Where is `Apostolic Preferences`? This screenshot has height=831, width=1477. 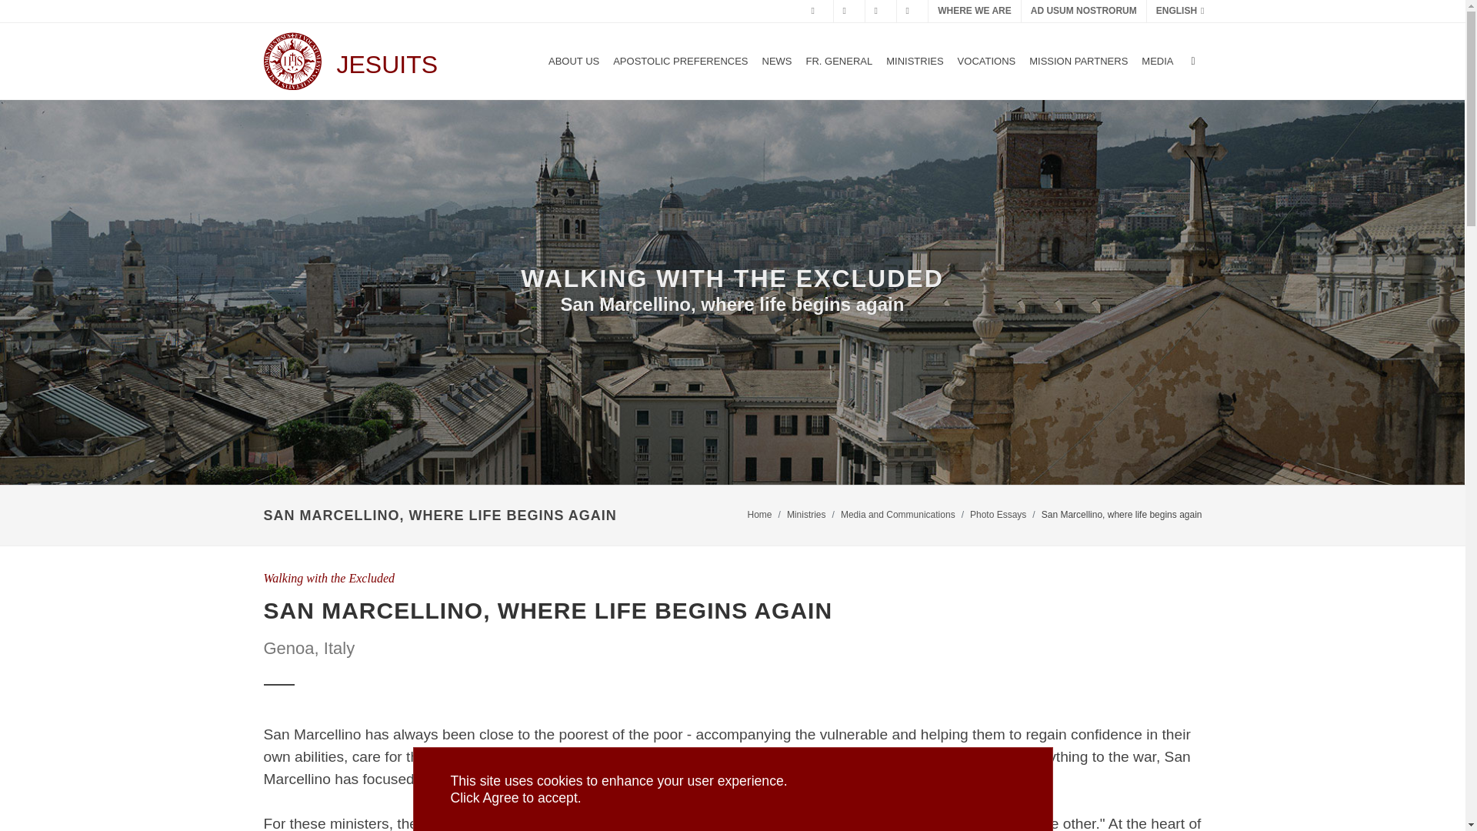 Apostolic Preferences is located at coordinates (680, 62).